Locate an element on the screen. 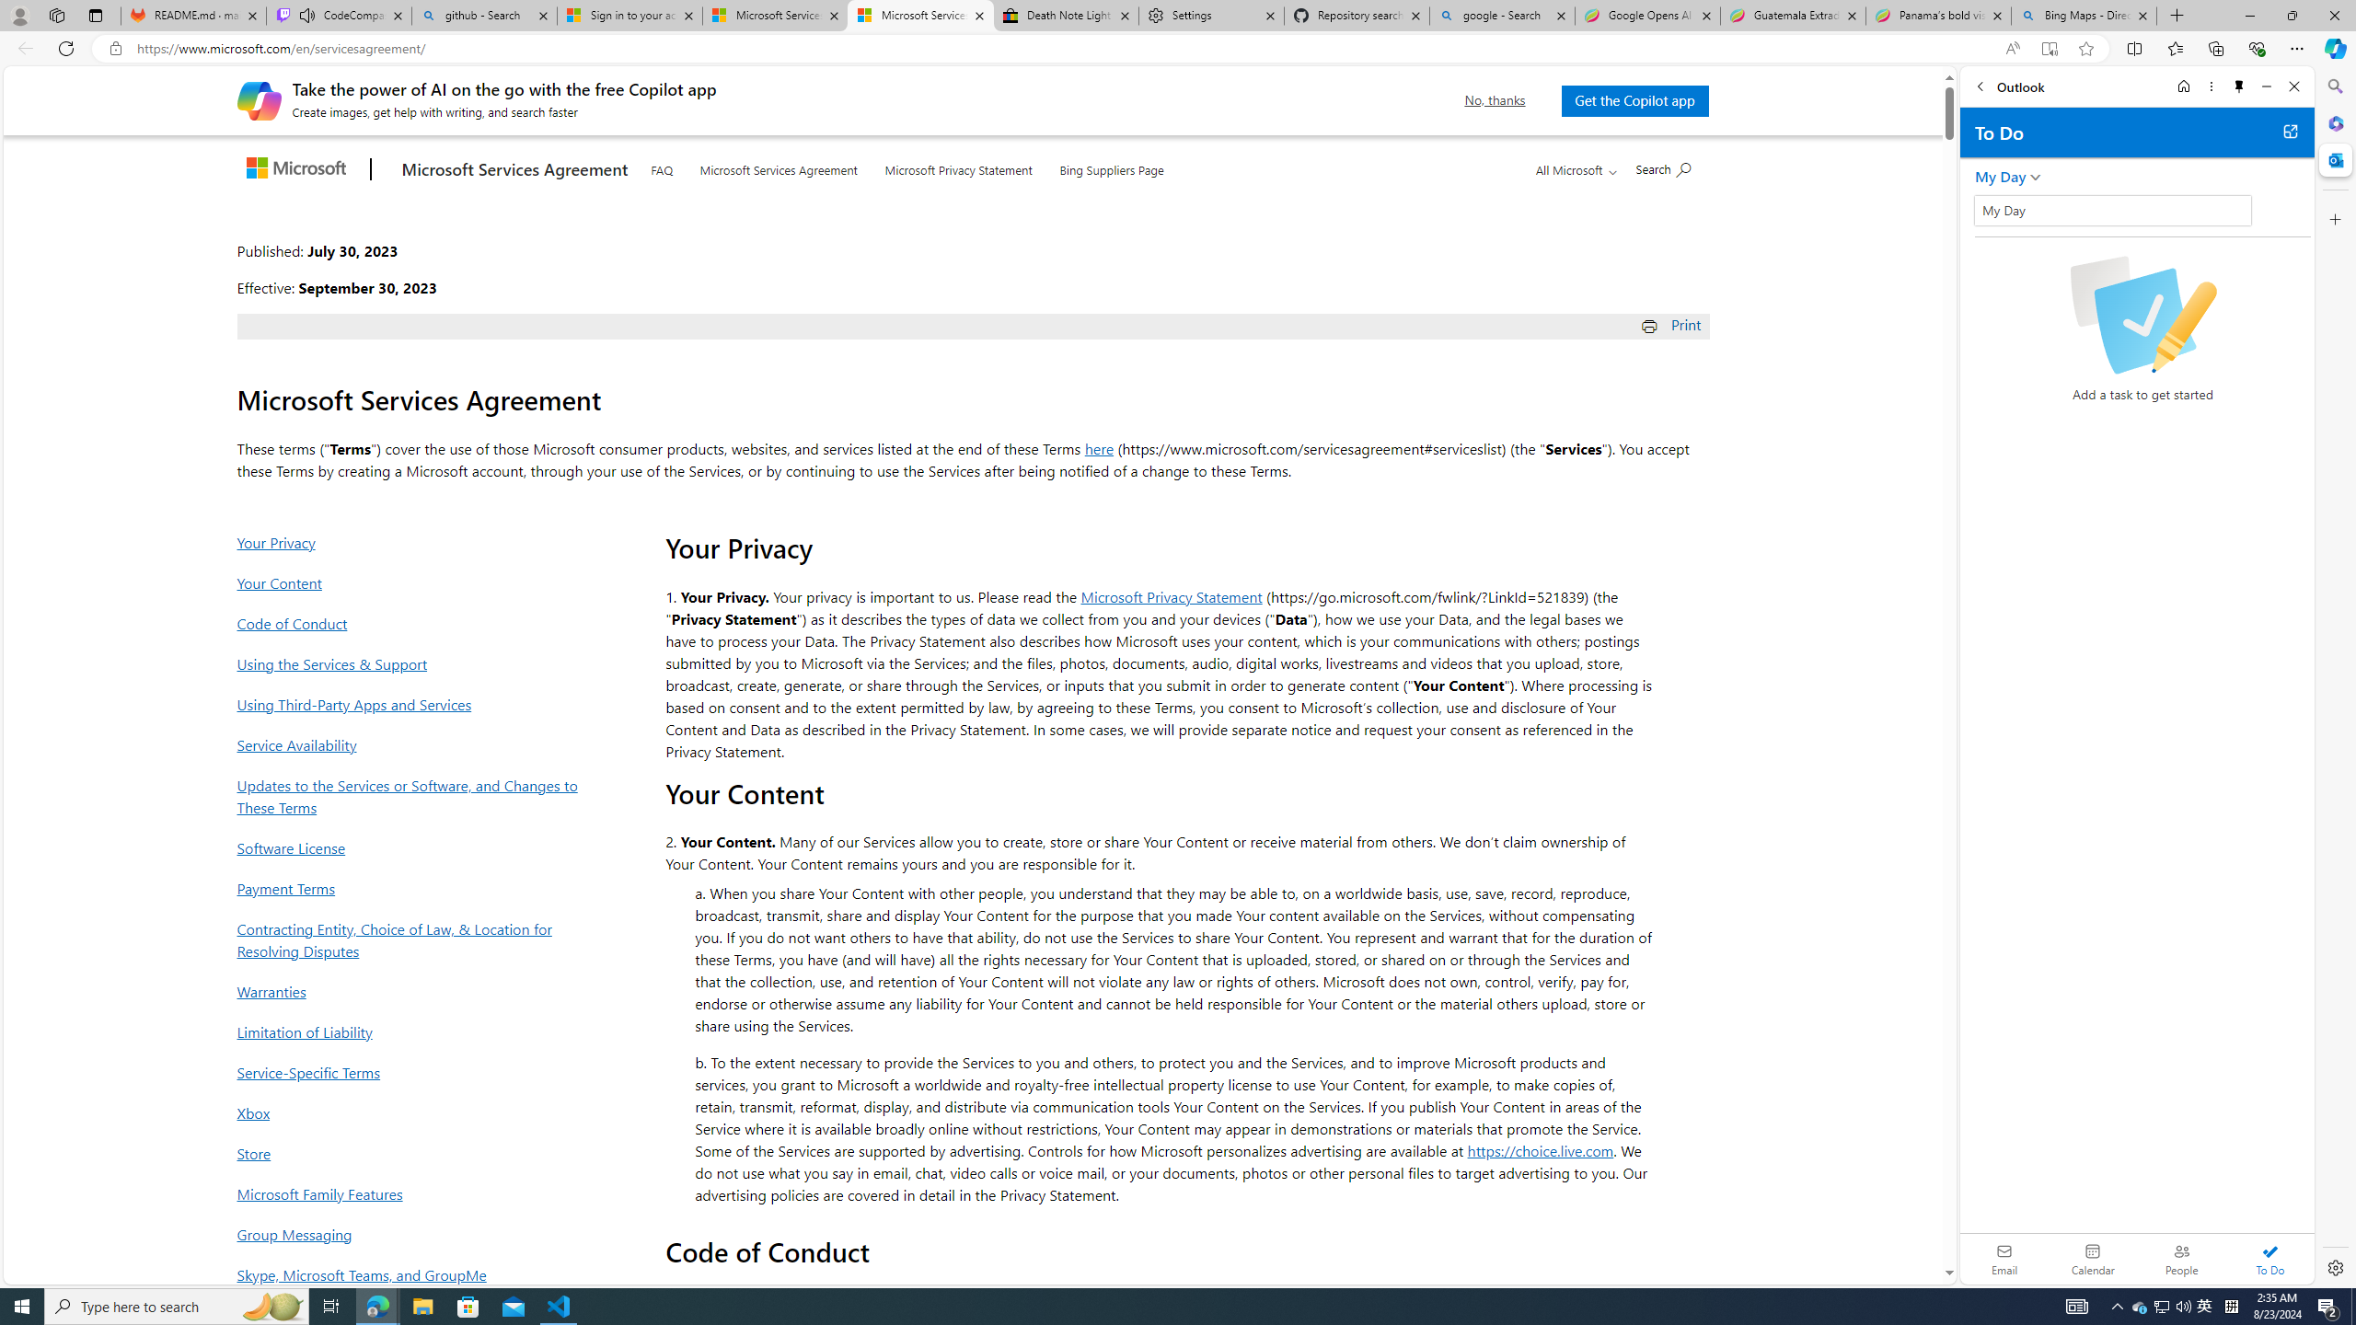  FAQ is located at coordinates (661, 166).